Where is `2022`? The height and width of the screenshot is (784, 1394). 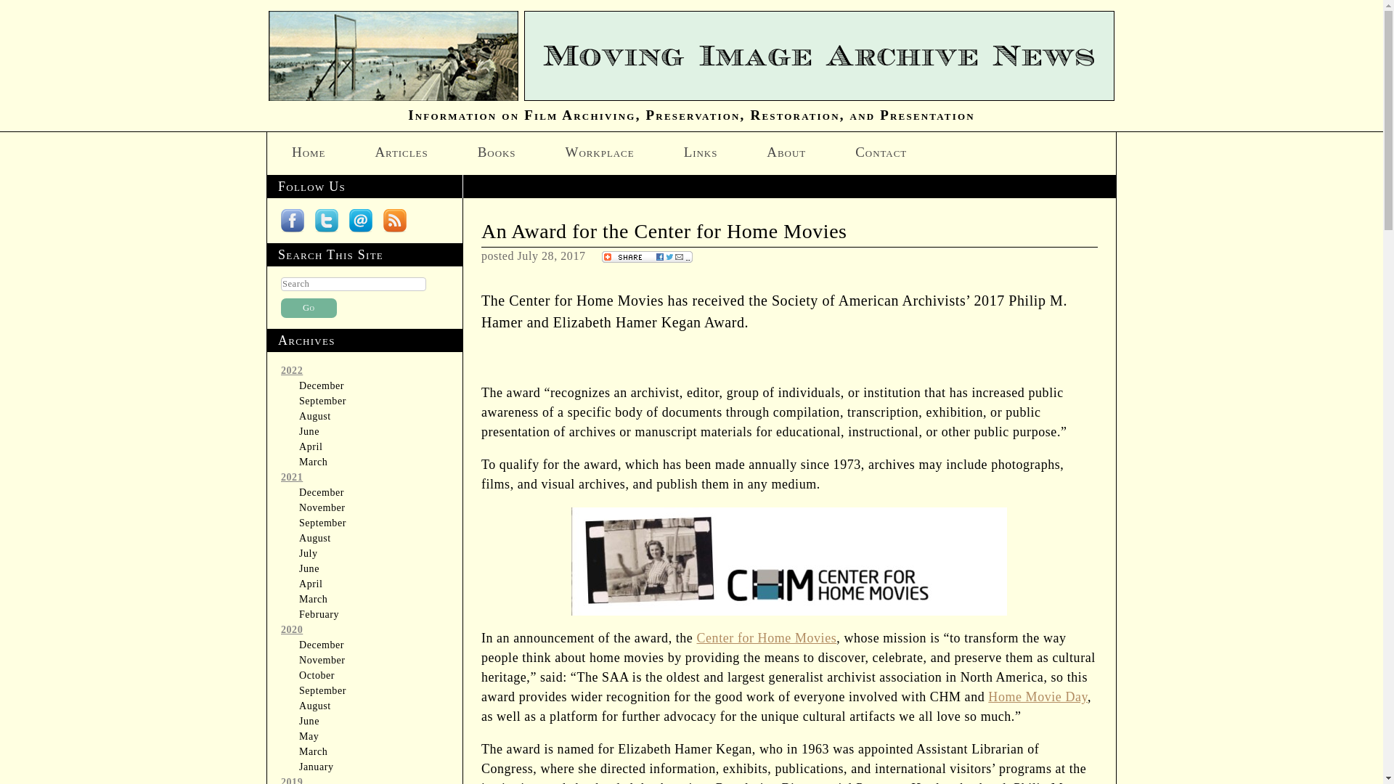 2022 is located at coordinates (292, 370).